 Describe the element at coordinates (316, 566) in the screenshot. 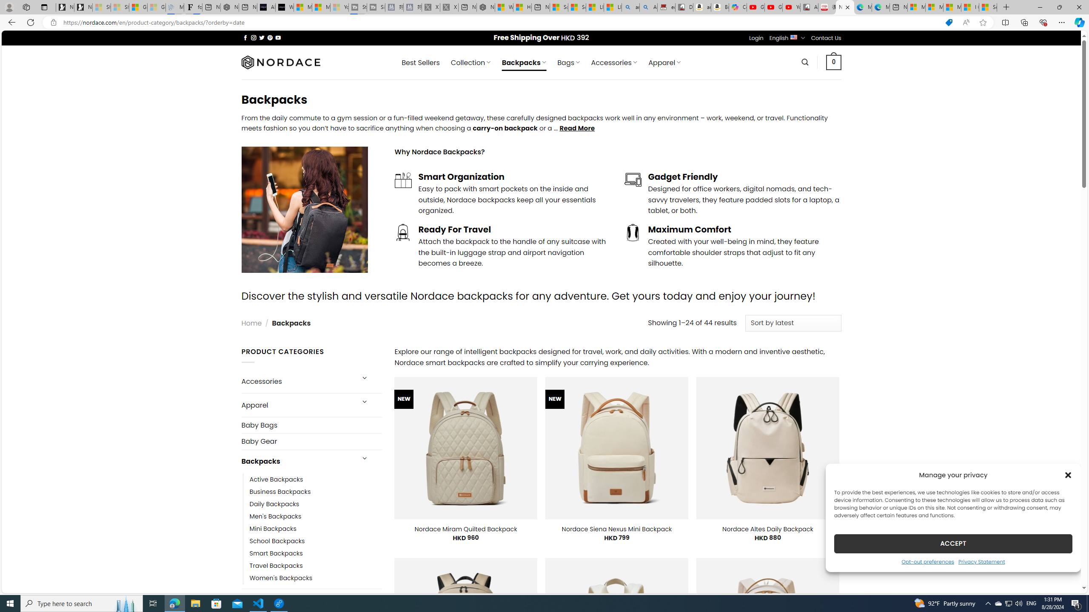

I see `Travel Backpacks` at that location.